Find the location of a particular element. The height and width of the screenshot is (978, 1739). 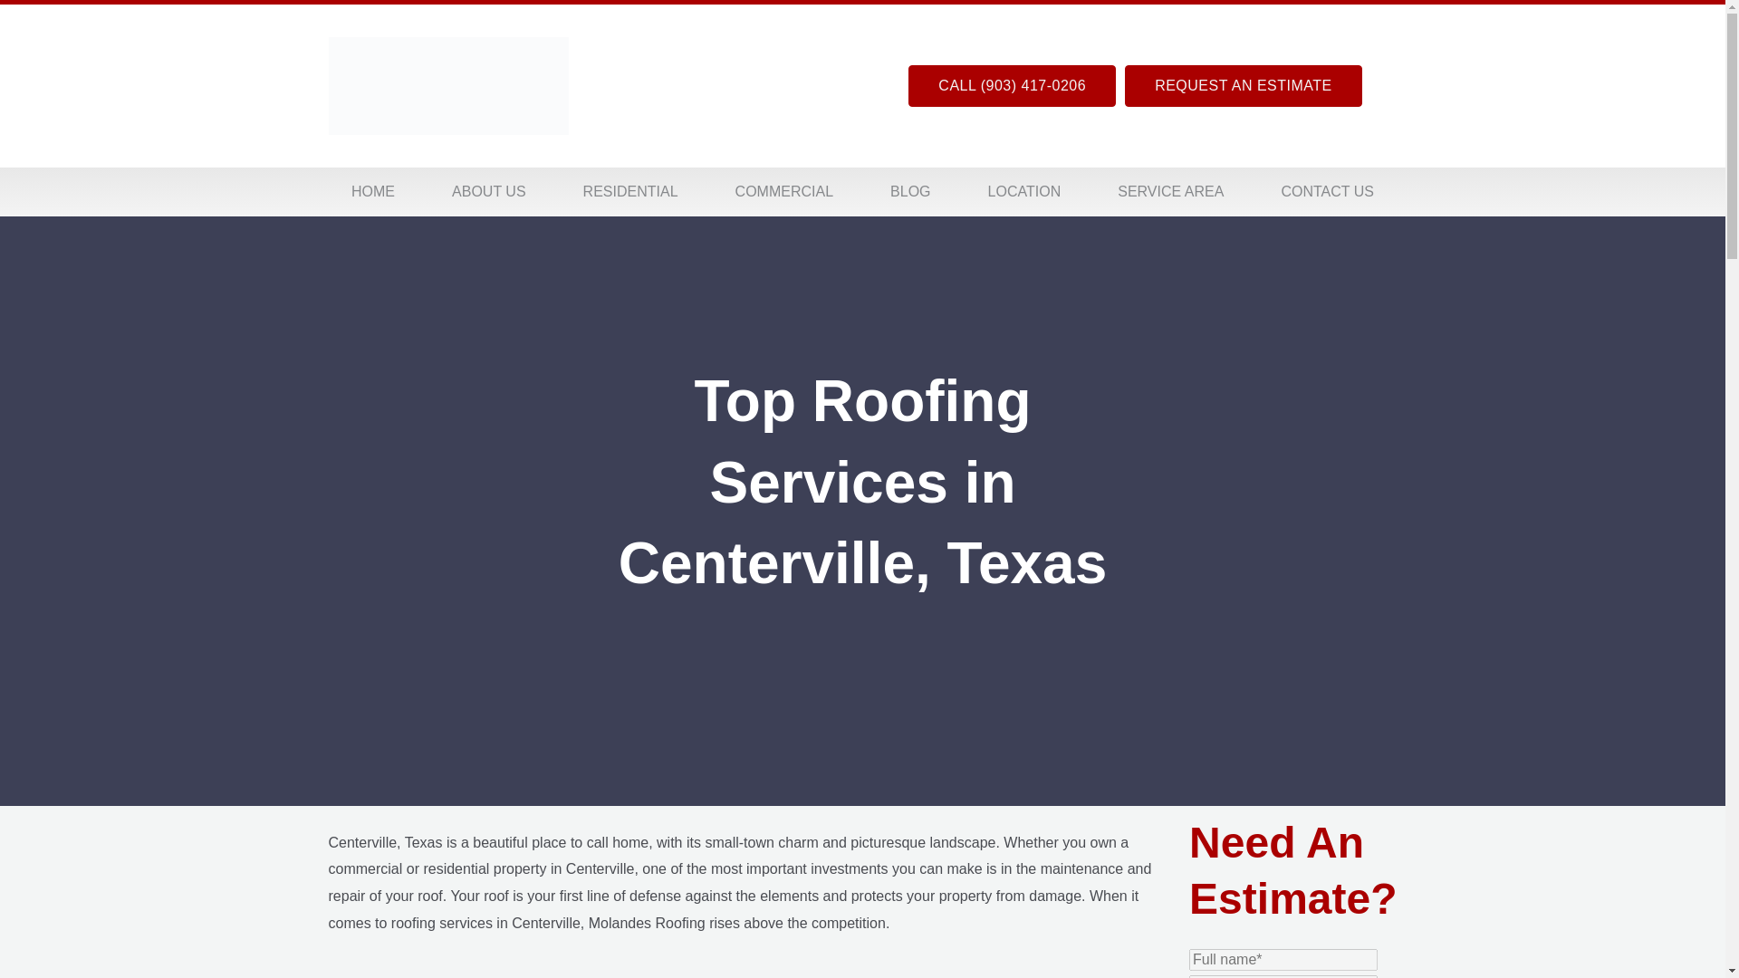

COMMERCIAL is located at coordinates (784, 192).